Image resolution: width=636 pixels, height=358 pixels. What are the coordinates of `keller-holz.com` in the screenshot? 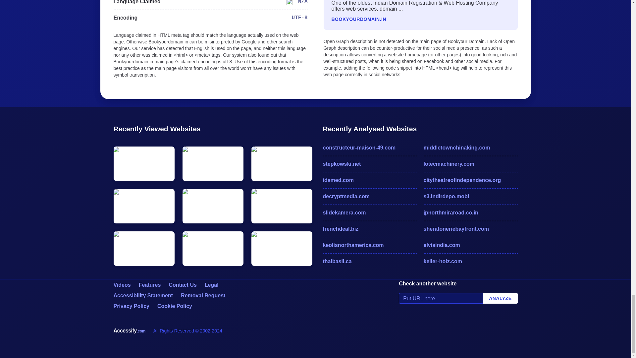 It's located at (470, 261).